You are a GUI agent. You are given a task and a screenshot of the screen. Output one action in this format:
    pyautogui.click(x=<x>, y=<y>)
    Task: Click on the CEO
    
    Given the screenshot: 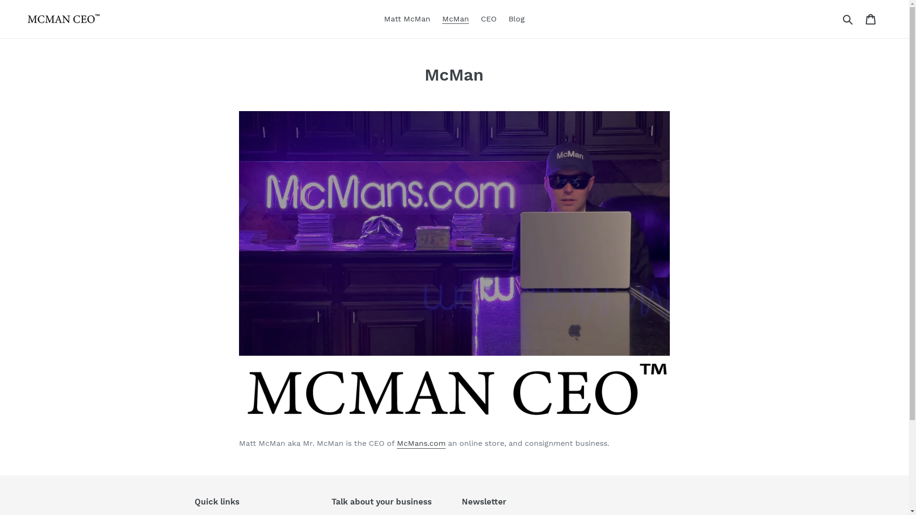 What is the action you would take?
    pyautogui.click(x=489, y=19)
    